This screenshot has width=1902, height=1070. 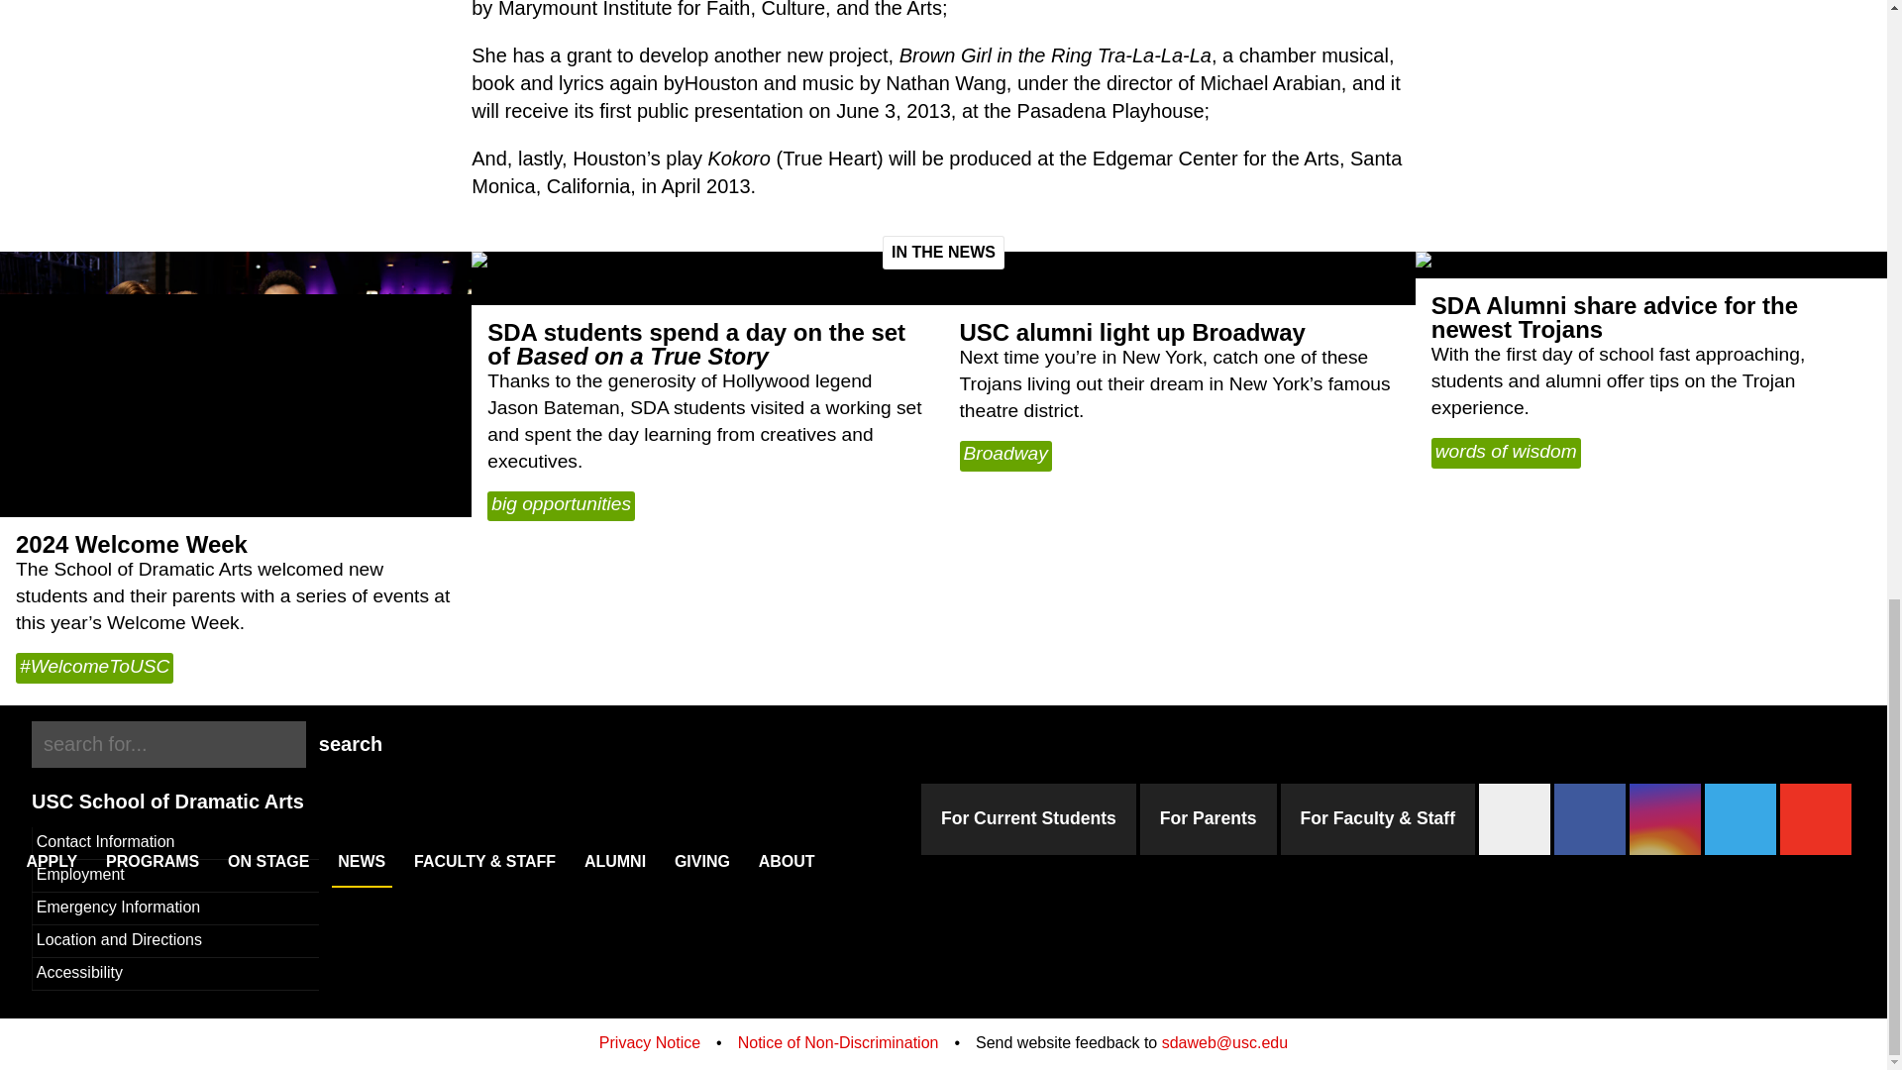 What do you see at coordinates (175, 909) in the screenshot?
I see `Emergency Information` at bounding box center [175, 909].